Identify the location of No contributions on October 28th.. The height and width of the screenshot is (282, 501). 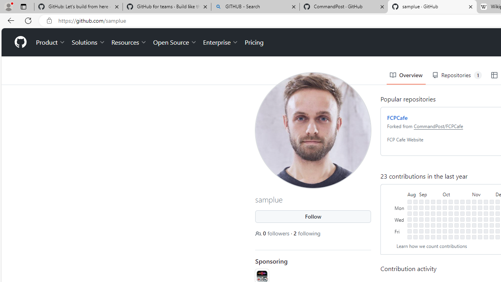
(462, 237).